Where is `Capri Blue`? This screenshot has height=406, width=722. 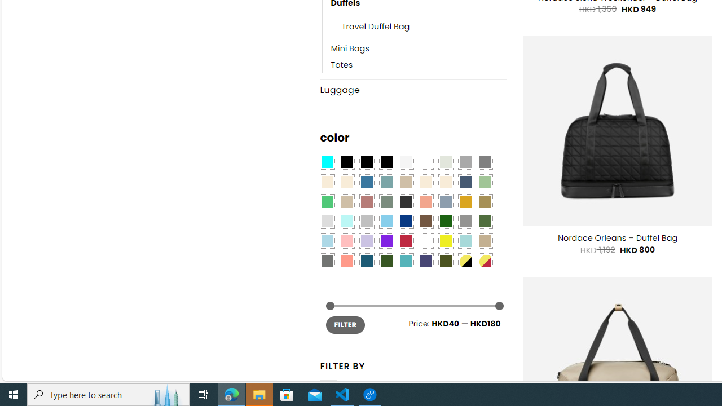
Capri Blue is located at coordinates (367, 261).